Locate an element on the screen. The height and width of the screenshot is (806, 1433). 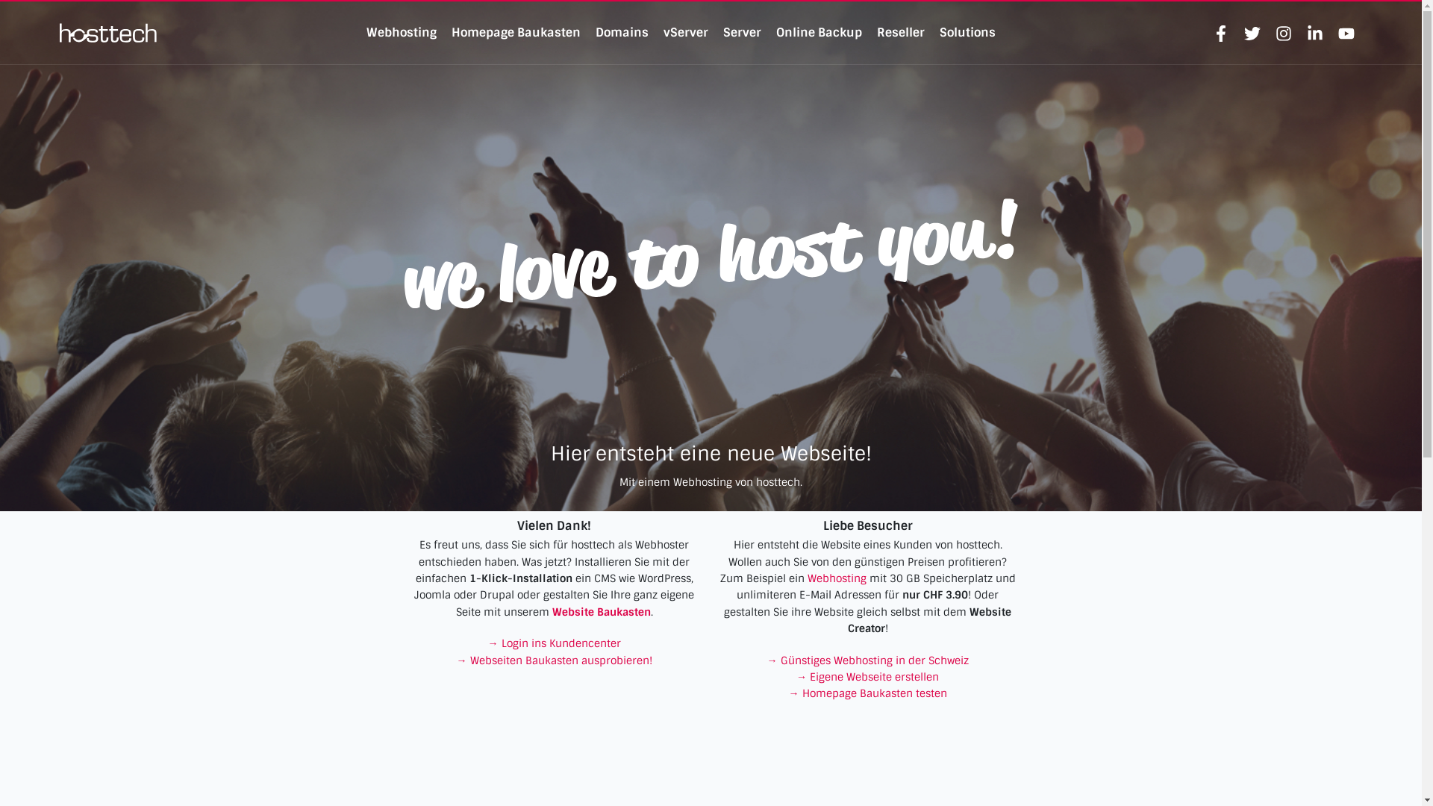
Solutions is located at coordinates (967, 33).